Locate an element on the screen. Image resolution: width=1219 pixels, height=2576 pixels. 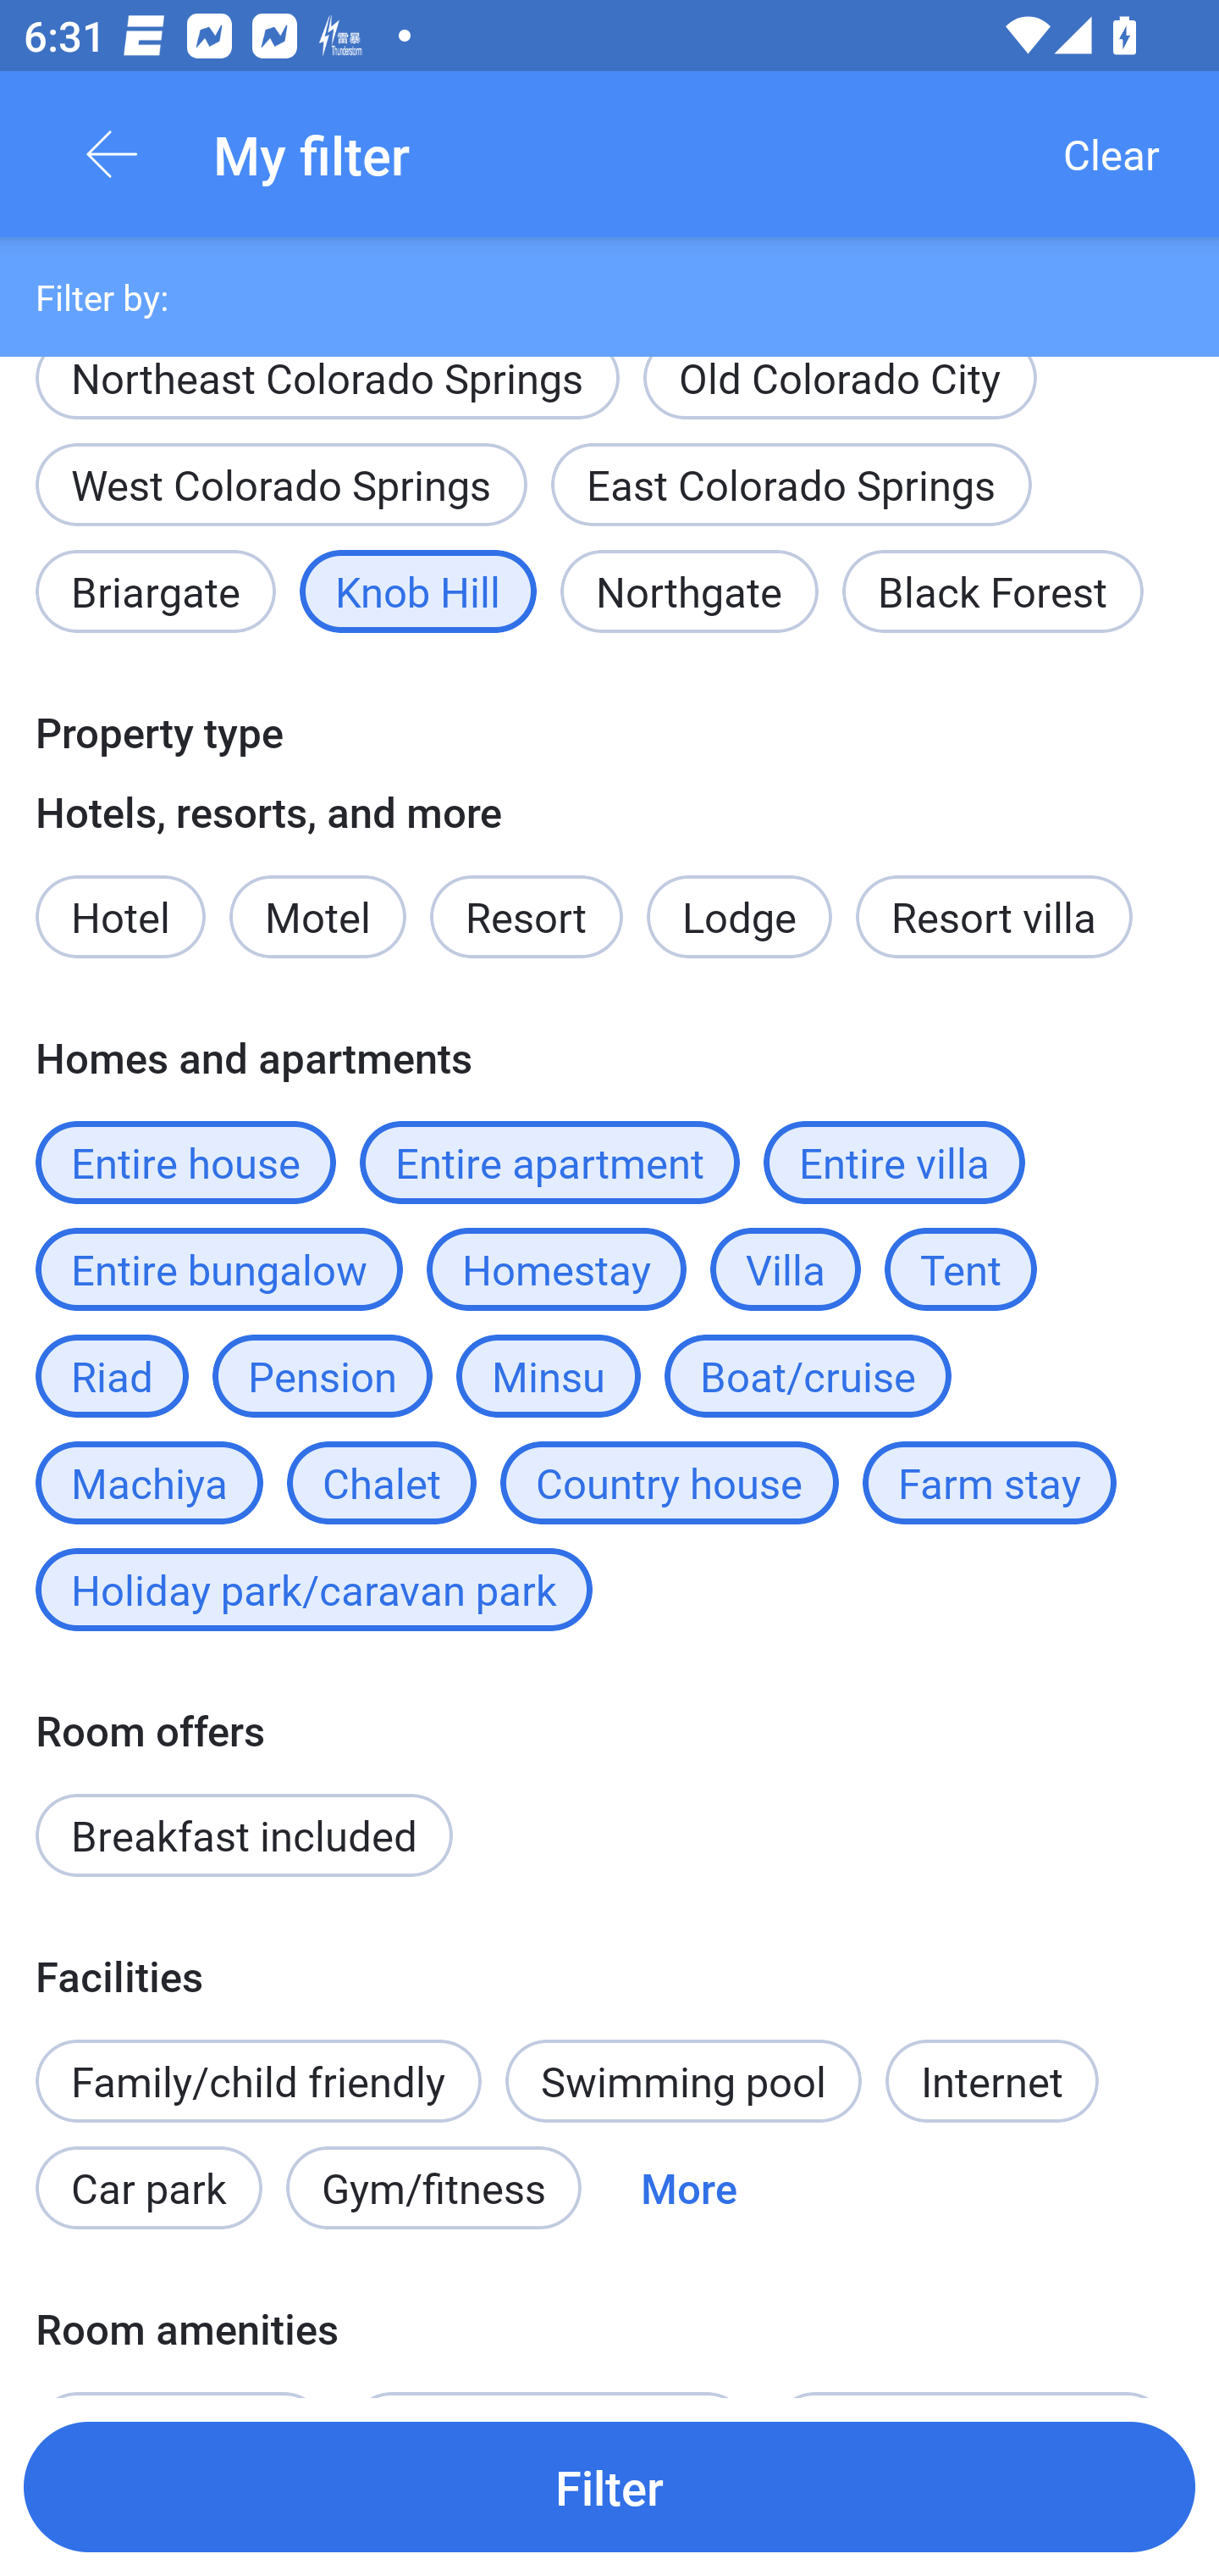
Internet is located at coordinates (991, 2081).